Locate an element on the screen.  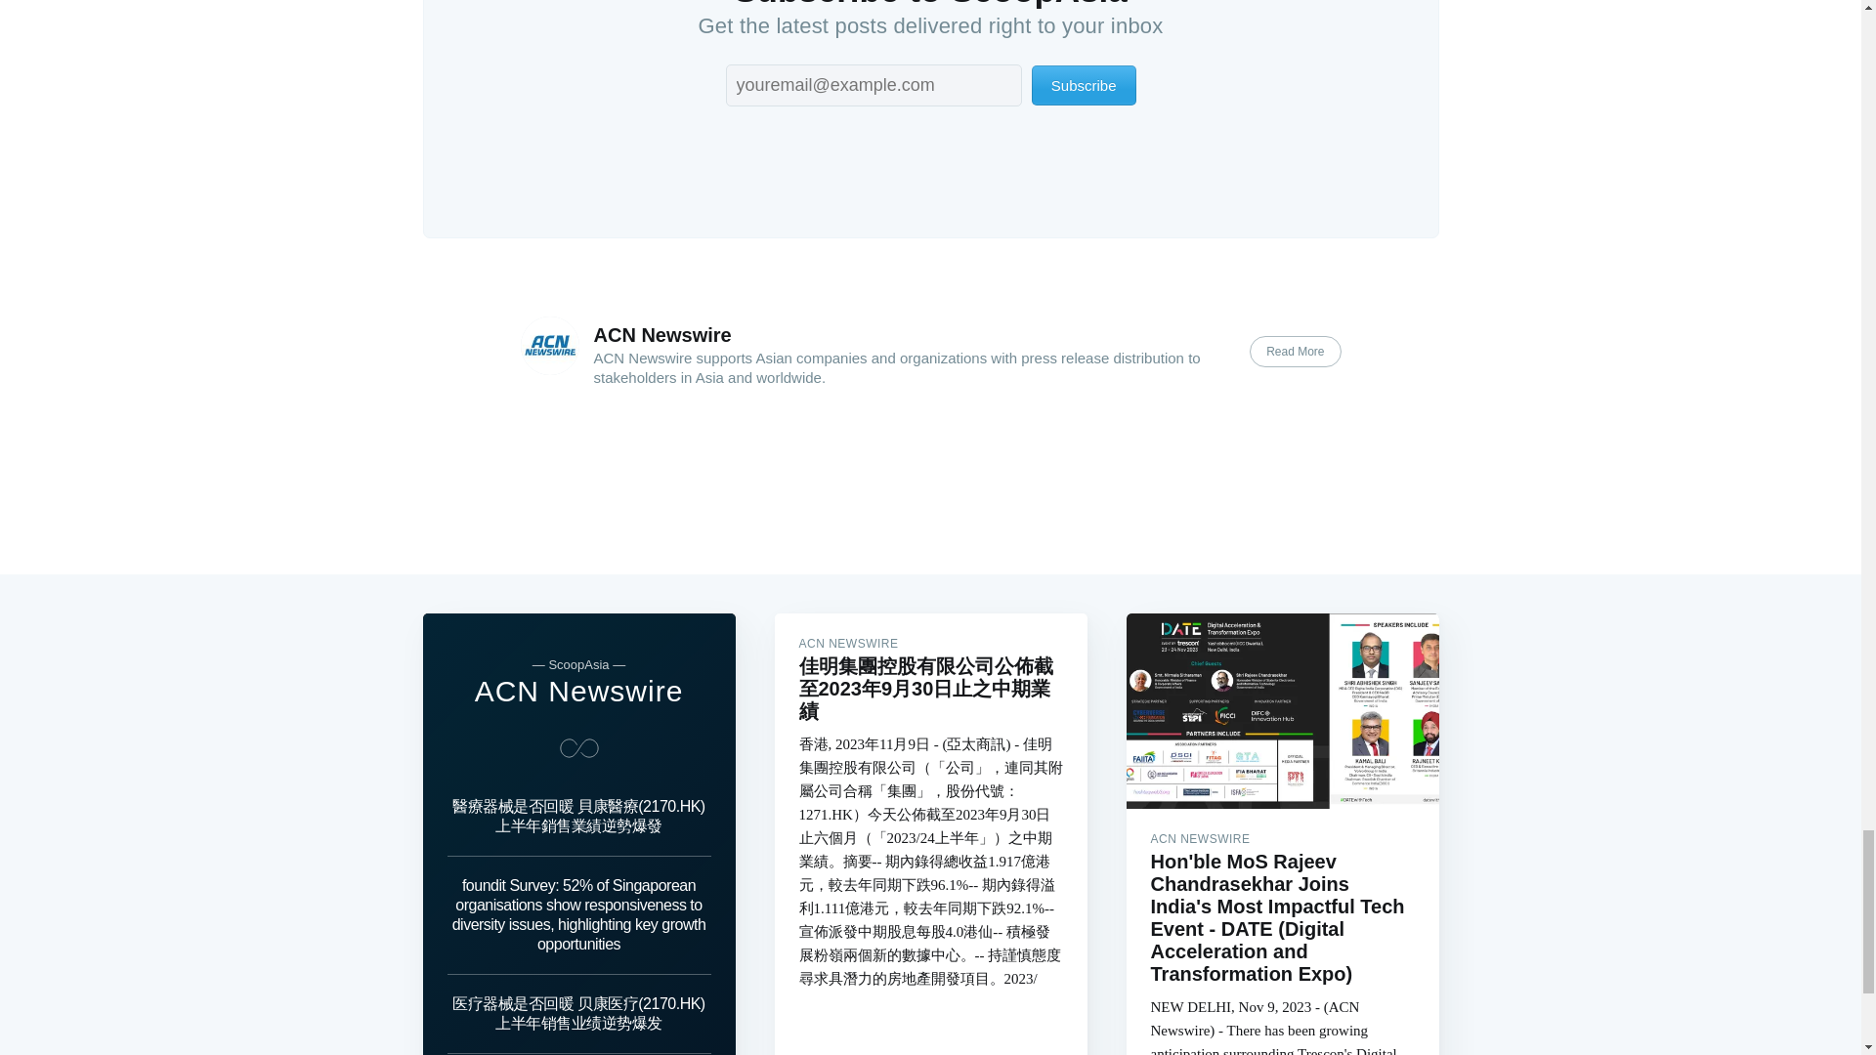
ACN Newswire is located at coordinates (662, 334).